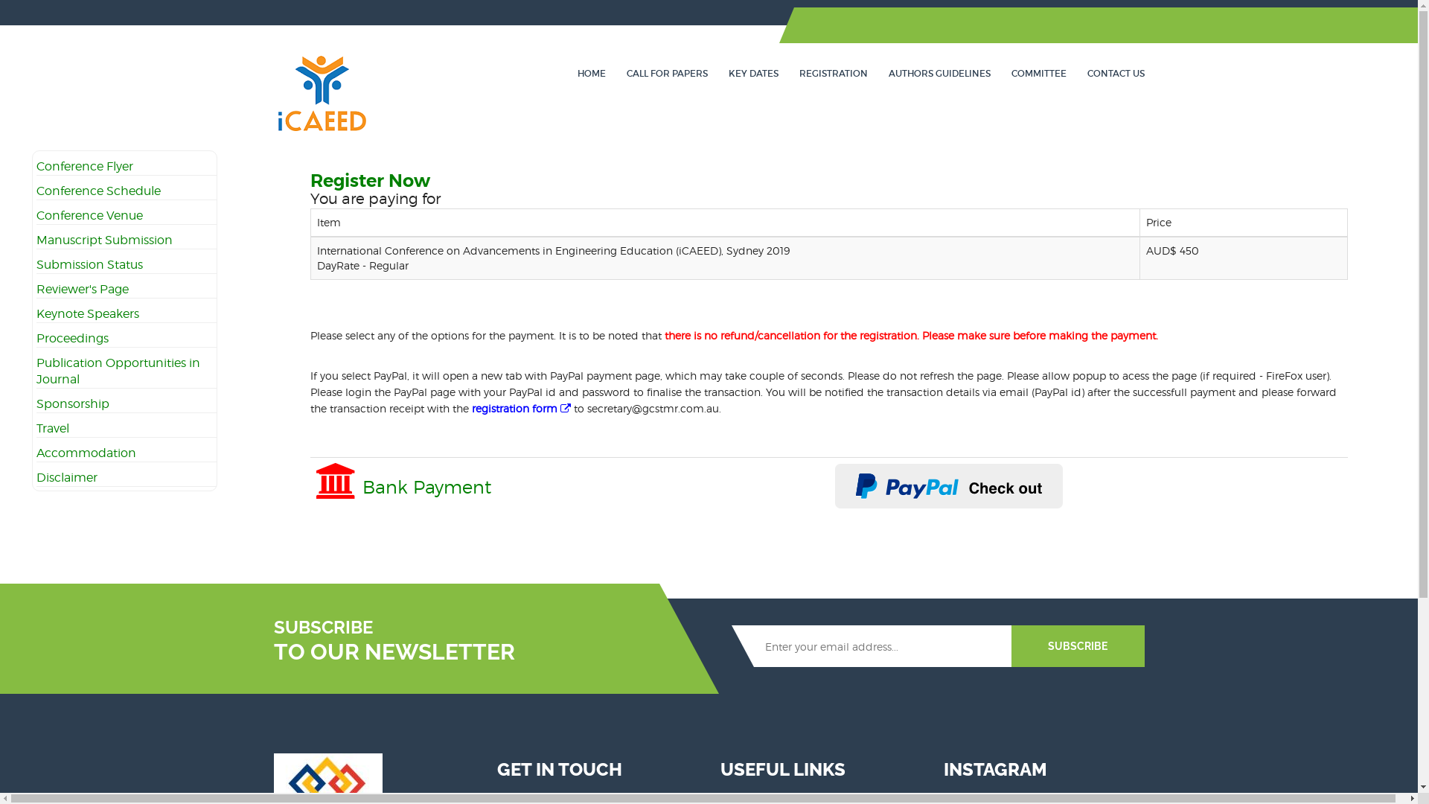 The image size is (1429, 804). What do you see at coordinates (753, 73) in the screenshot?
I see `KEY DATES` at bounding box center [753, 73].